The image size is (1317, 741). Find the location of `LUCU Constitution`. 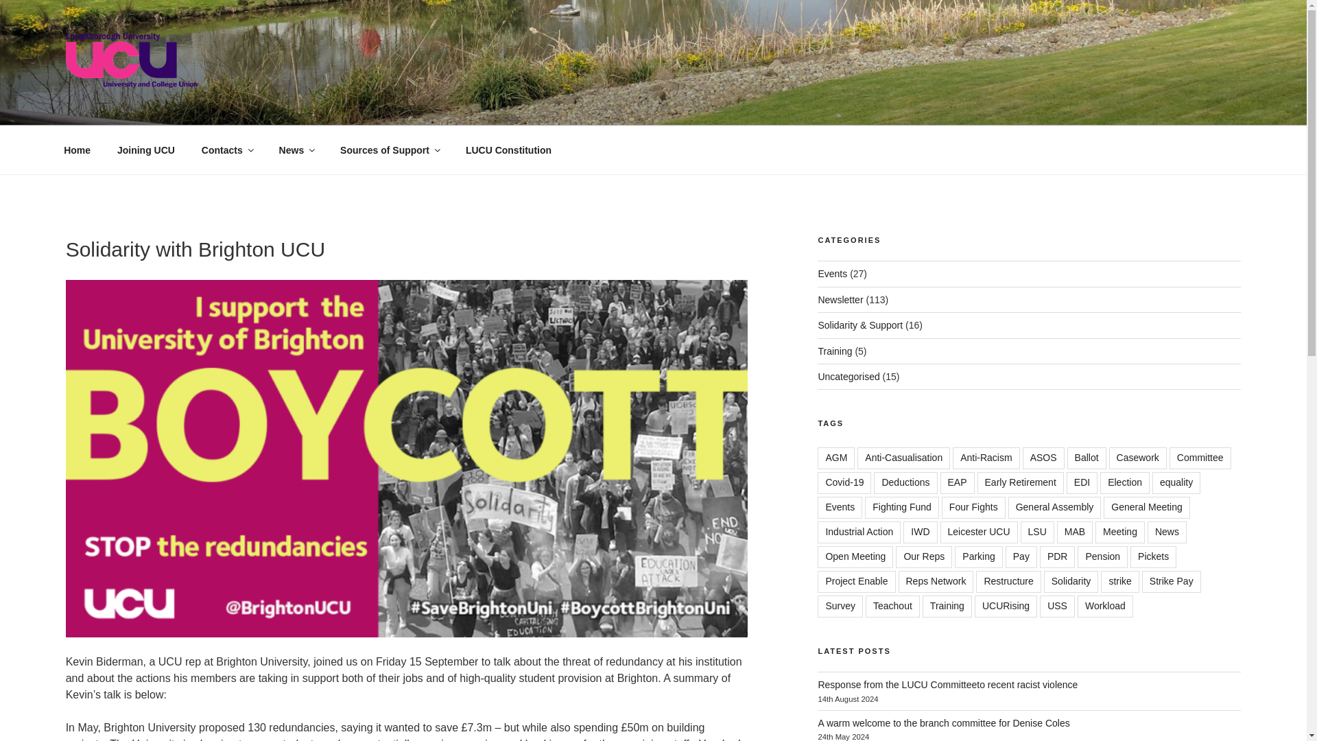

LUCU Constitution is located at coordinates (508, 150).